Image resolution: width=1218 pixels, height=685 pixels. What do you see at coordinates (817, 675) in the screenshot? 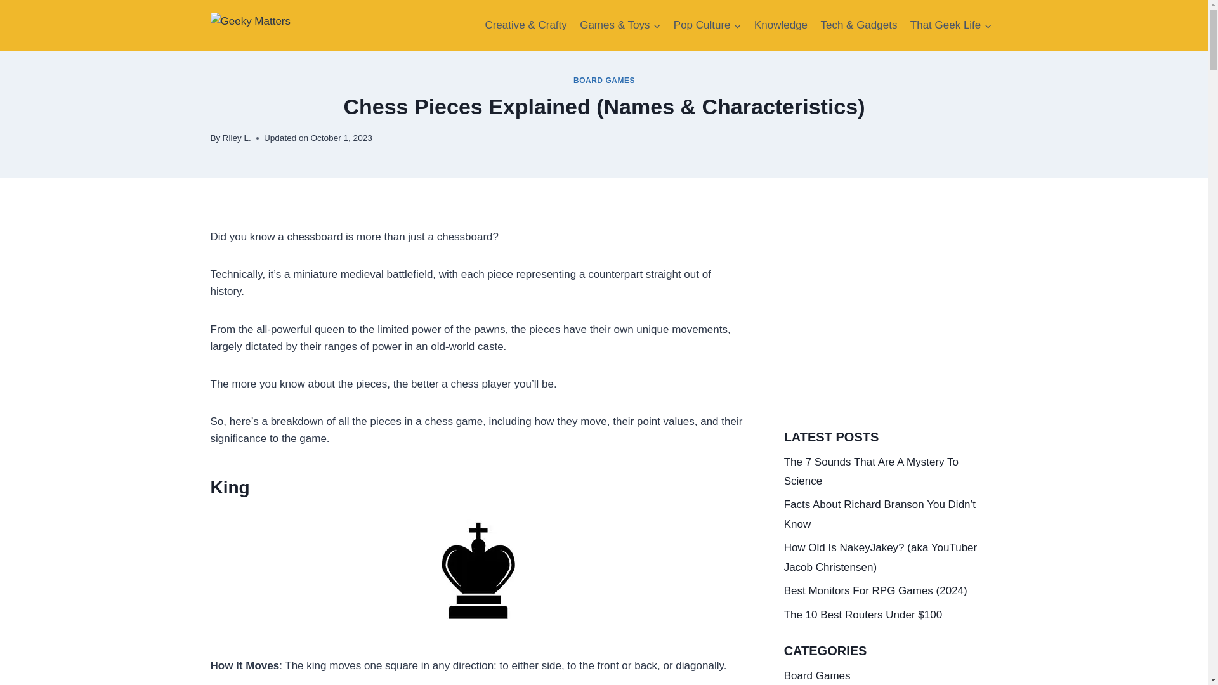
I see `Board Games` at bounding box center [817, 675].